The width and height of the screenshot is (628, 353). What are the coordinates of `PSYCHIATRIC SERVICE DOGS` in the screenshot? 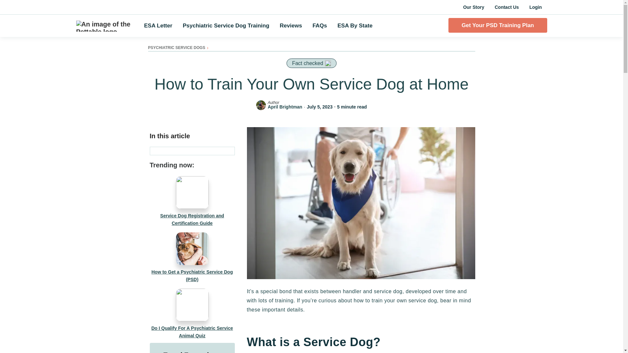 It's located at (176, 48).